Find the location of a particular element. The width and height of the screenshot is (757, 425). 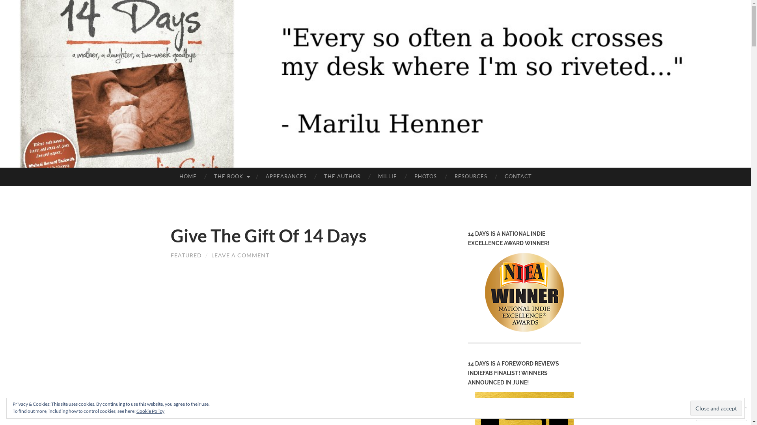

14 DAYS is located at coordinates (400, 117).